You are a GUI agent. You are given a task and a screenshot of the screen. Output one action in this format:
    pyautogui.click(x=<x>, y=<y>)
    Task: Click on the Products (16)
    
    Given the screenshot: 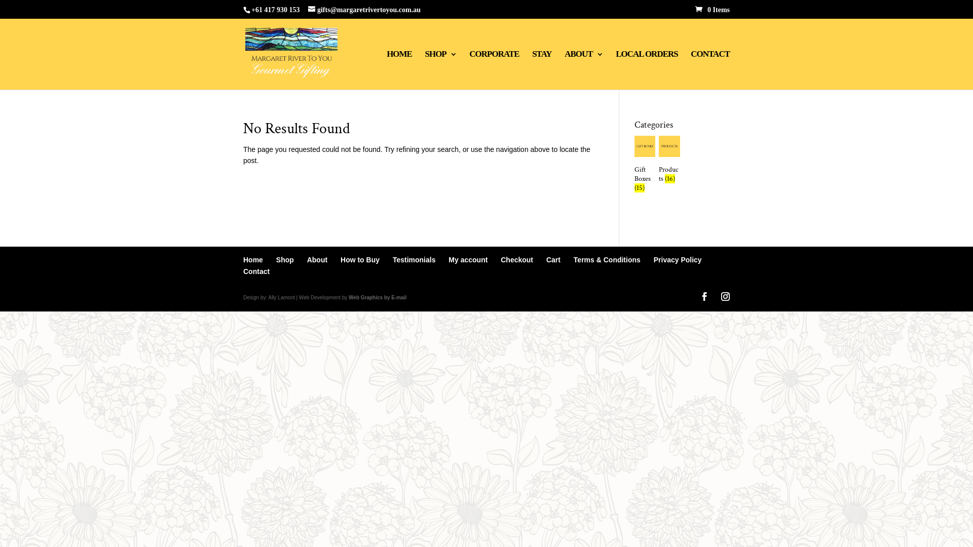 What is the action you would take?
    pyautogui.click(x=669, y=161)
    